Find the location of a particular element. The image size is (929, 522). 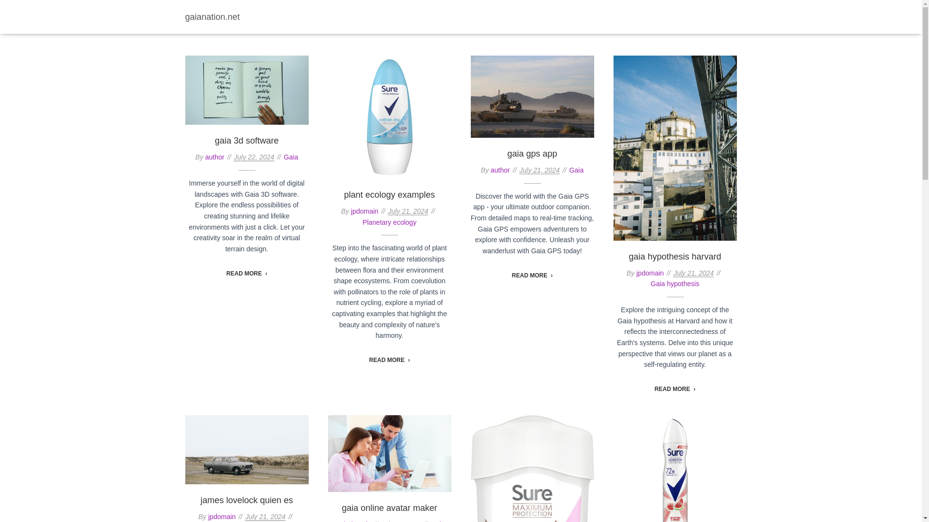

plantecologyexamplesjpg gaianationnet is located at coordinates (390, 117).